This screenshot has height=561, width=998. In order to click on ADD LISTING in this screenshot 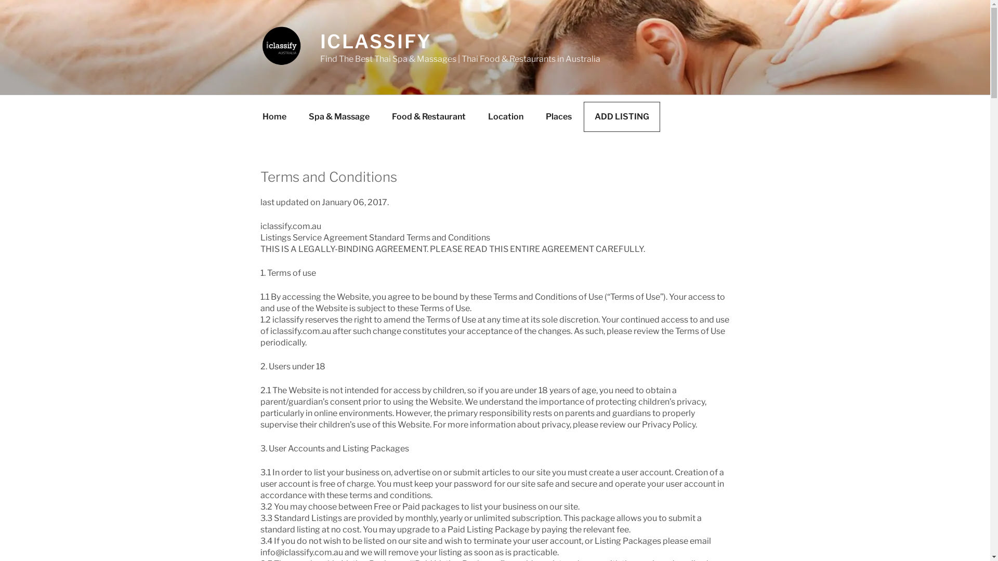, I will do `click(622, 117)`.